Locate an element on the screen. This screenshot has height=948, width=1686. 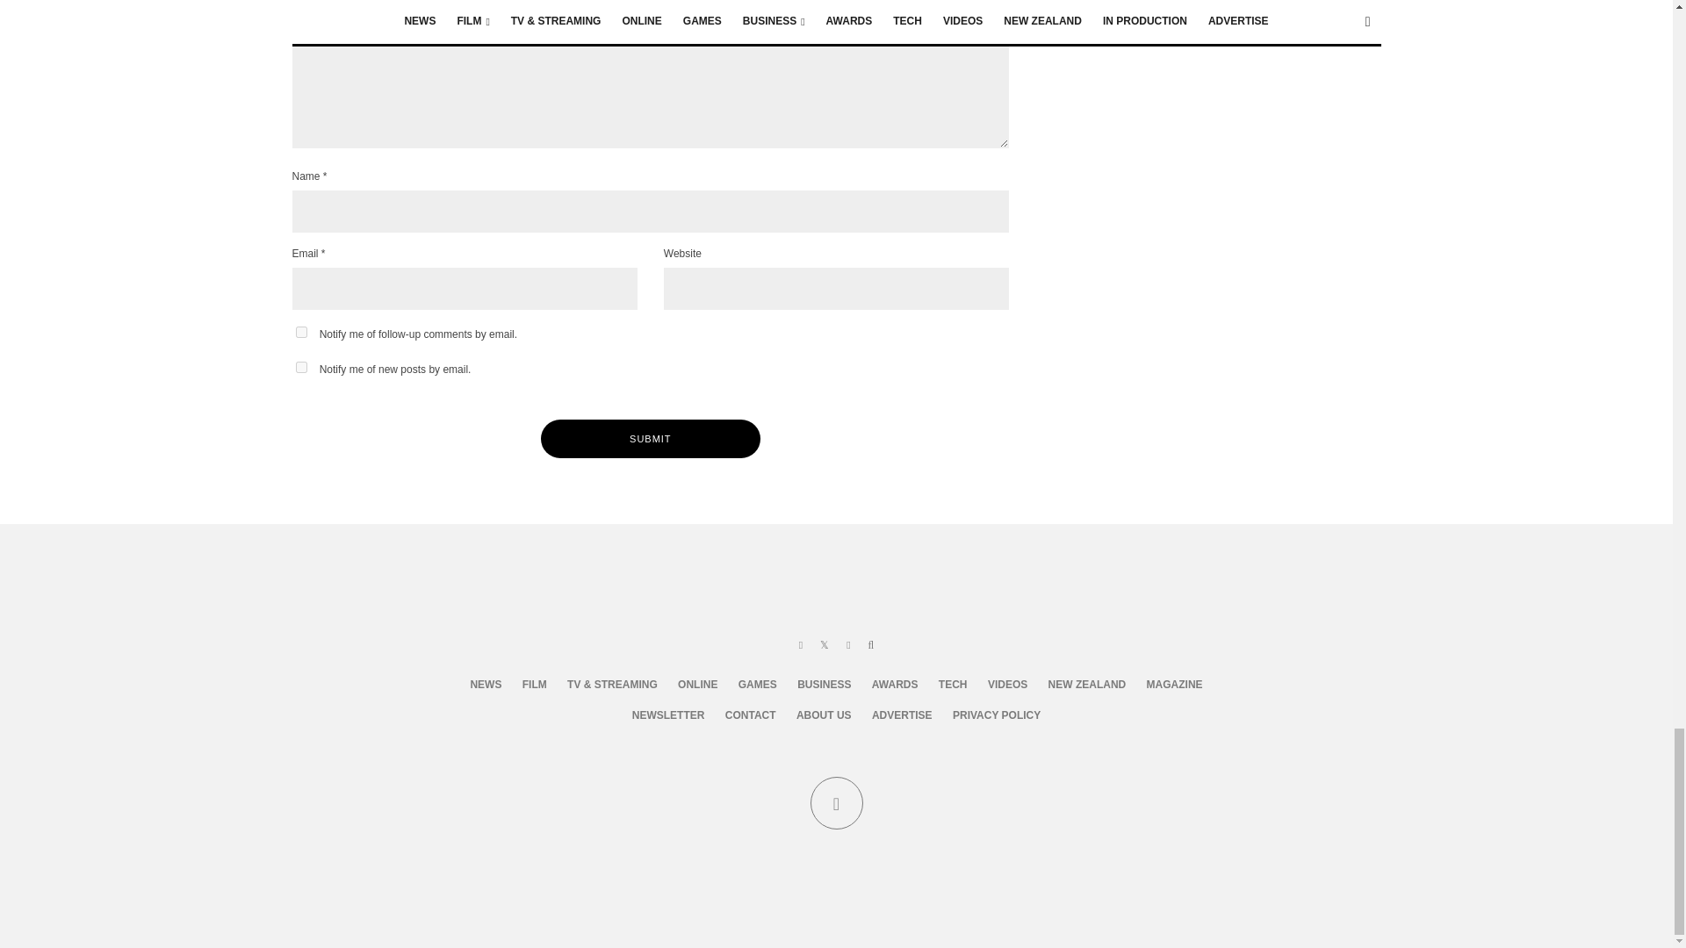
subscribe is located at coordinates (300, 332).